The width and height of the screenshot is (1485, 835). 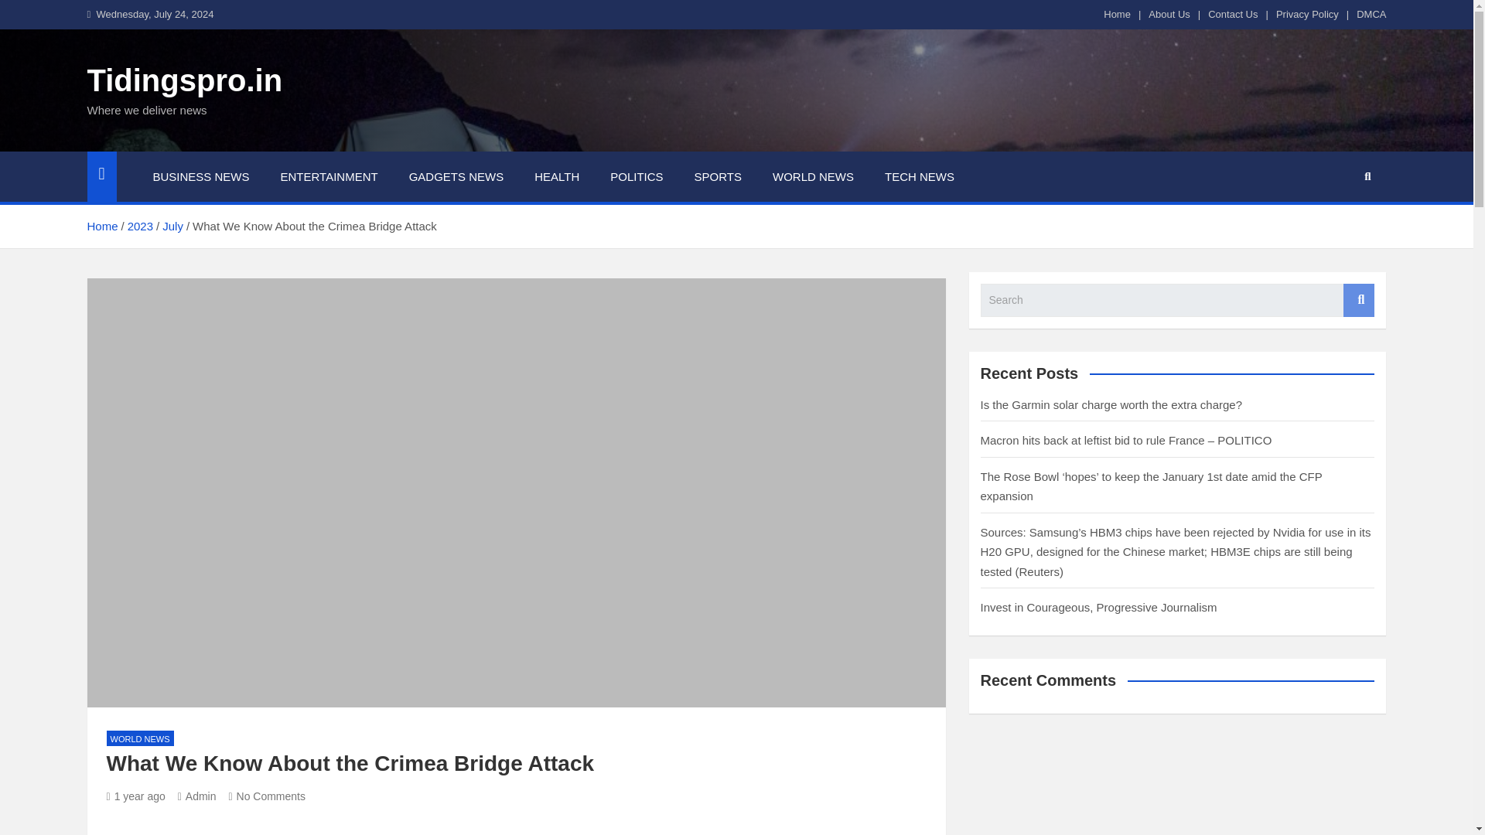 What do you see at coordinates (1117, 14) in the screenshot?
I see `Home` at bounding box center [1117, 14].